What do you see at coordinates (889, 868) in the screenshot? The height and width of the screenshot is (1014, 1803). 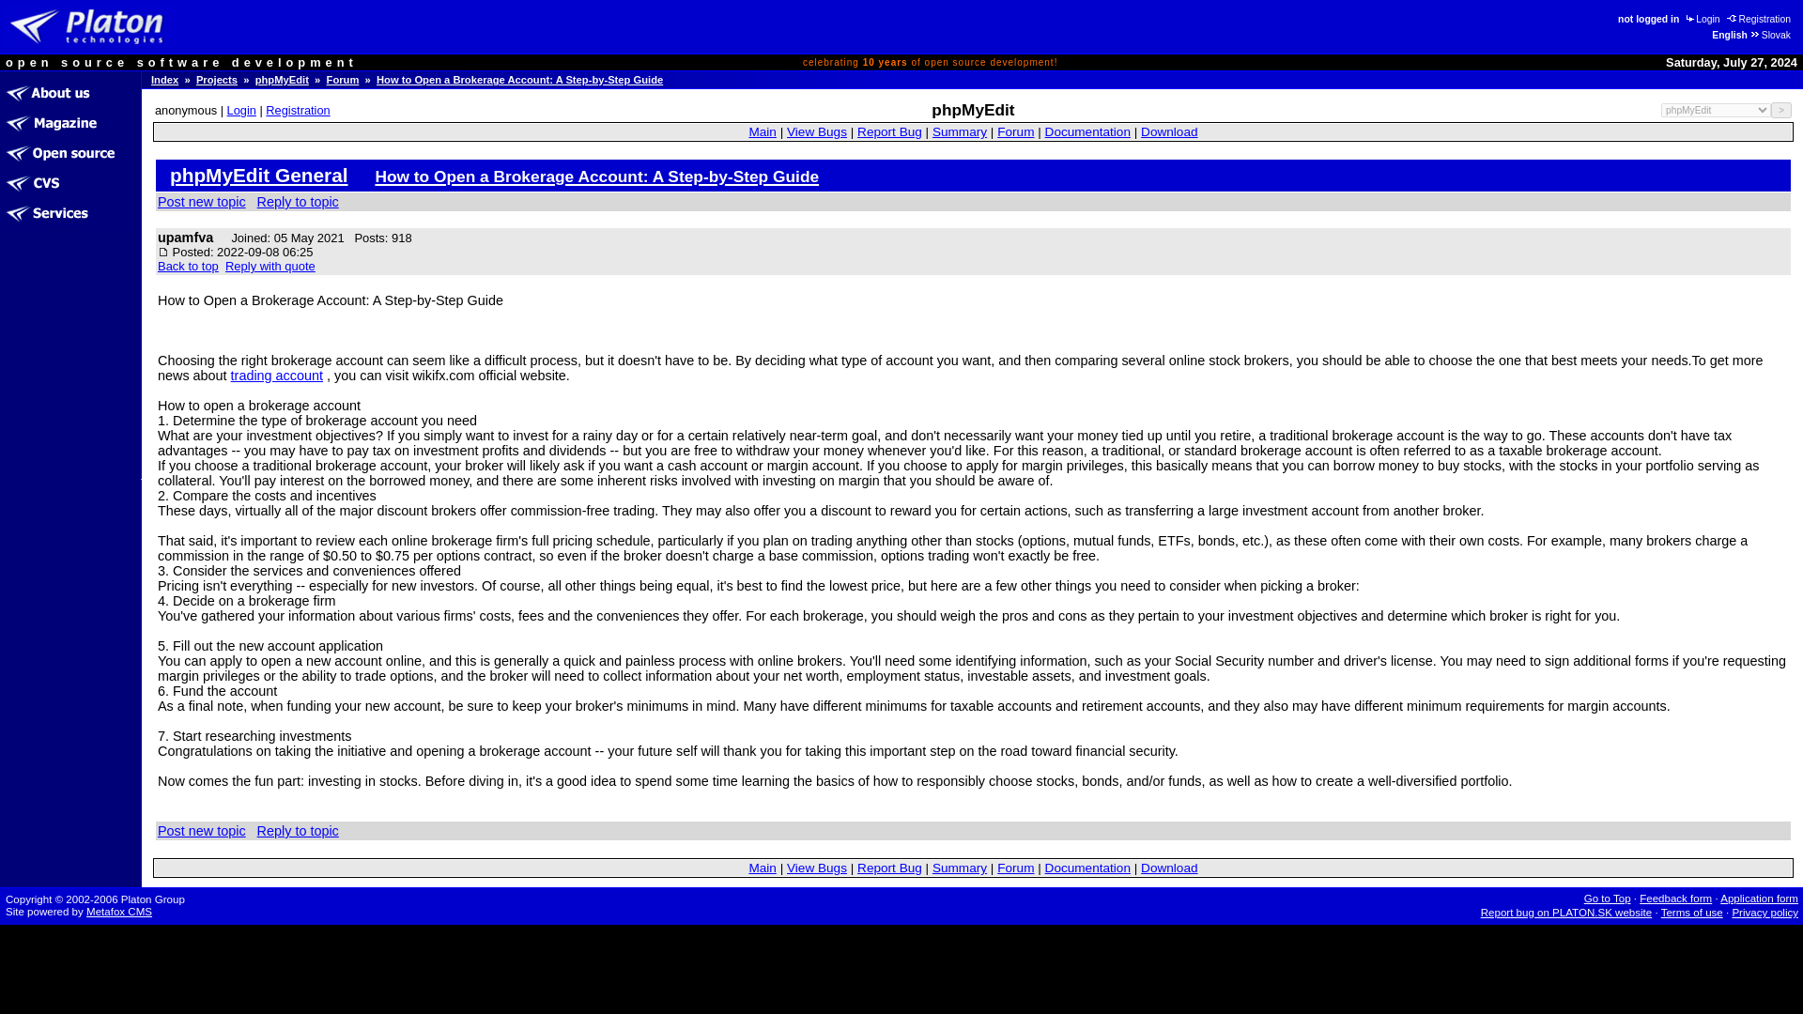 I see `Report Bug` at bounding box center [889, 868].